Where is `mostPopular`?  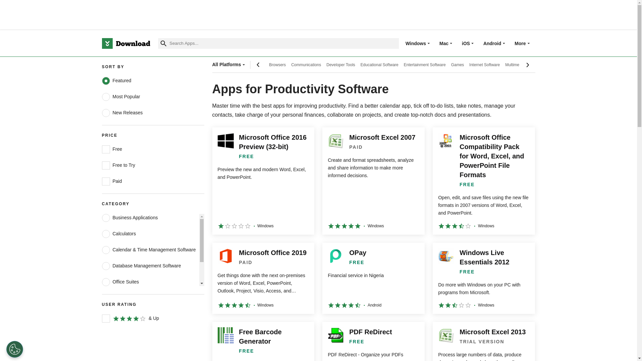 mostPopular is located at coordinates (106, 97).